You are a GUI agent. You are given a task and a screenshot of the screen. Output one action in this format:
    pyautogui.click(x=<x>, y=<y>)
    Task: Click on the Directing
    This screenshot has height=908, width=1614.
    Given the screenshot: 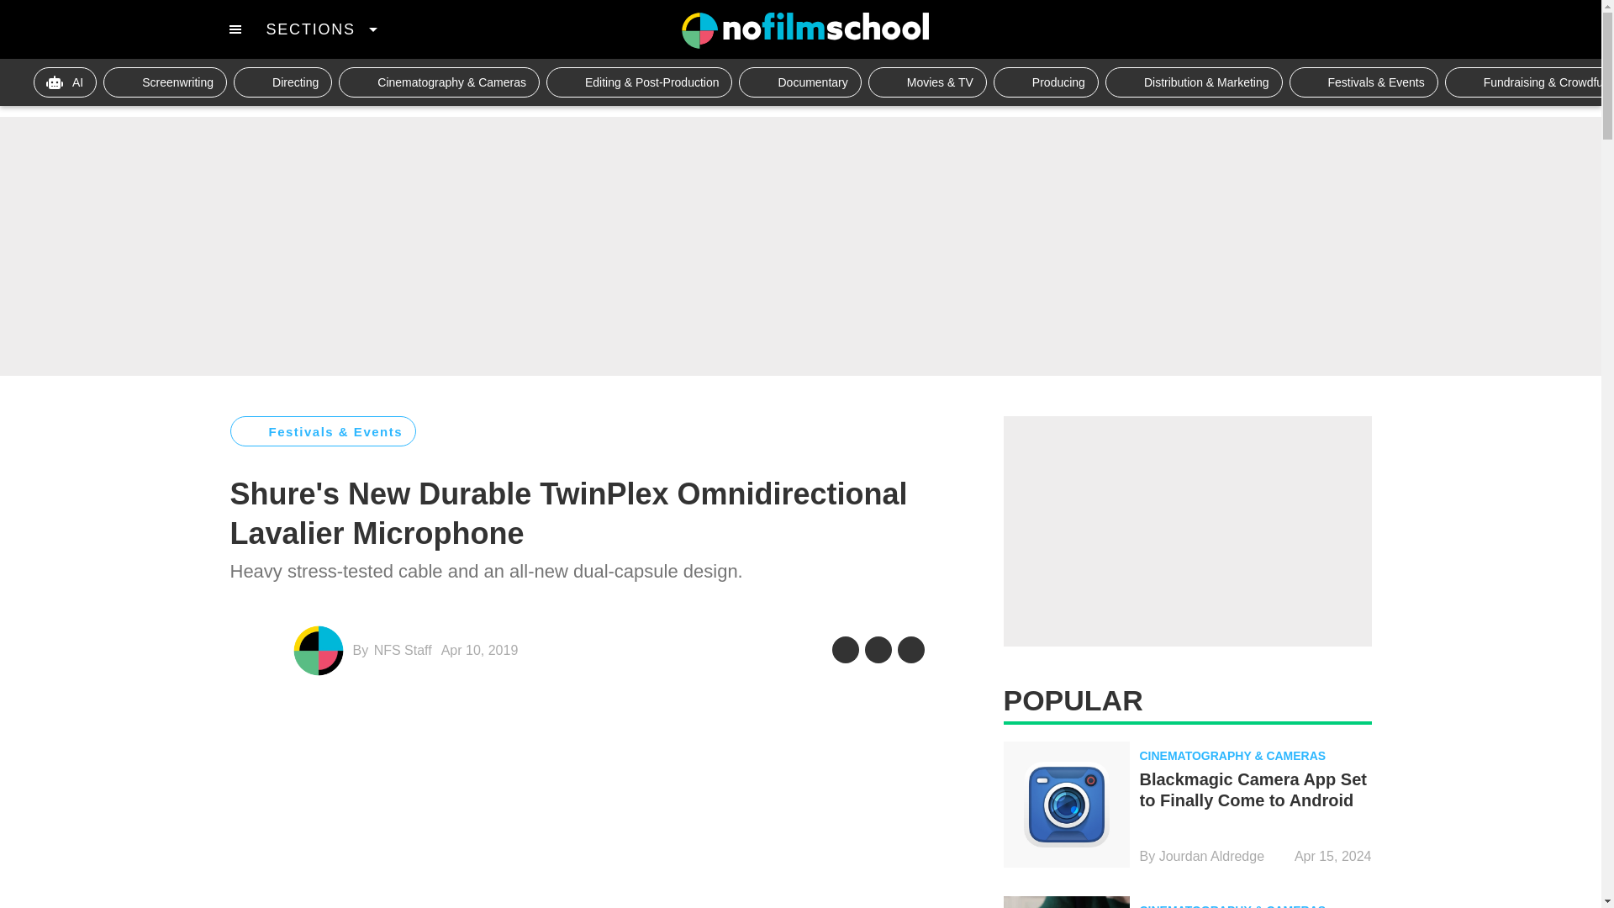 What is the action you would take?
    pyautogui.click(x=282, y=82)
    